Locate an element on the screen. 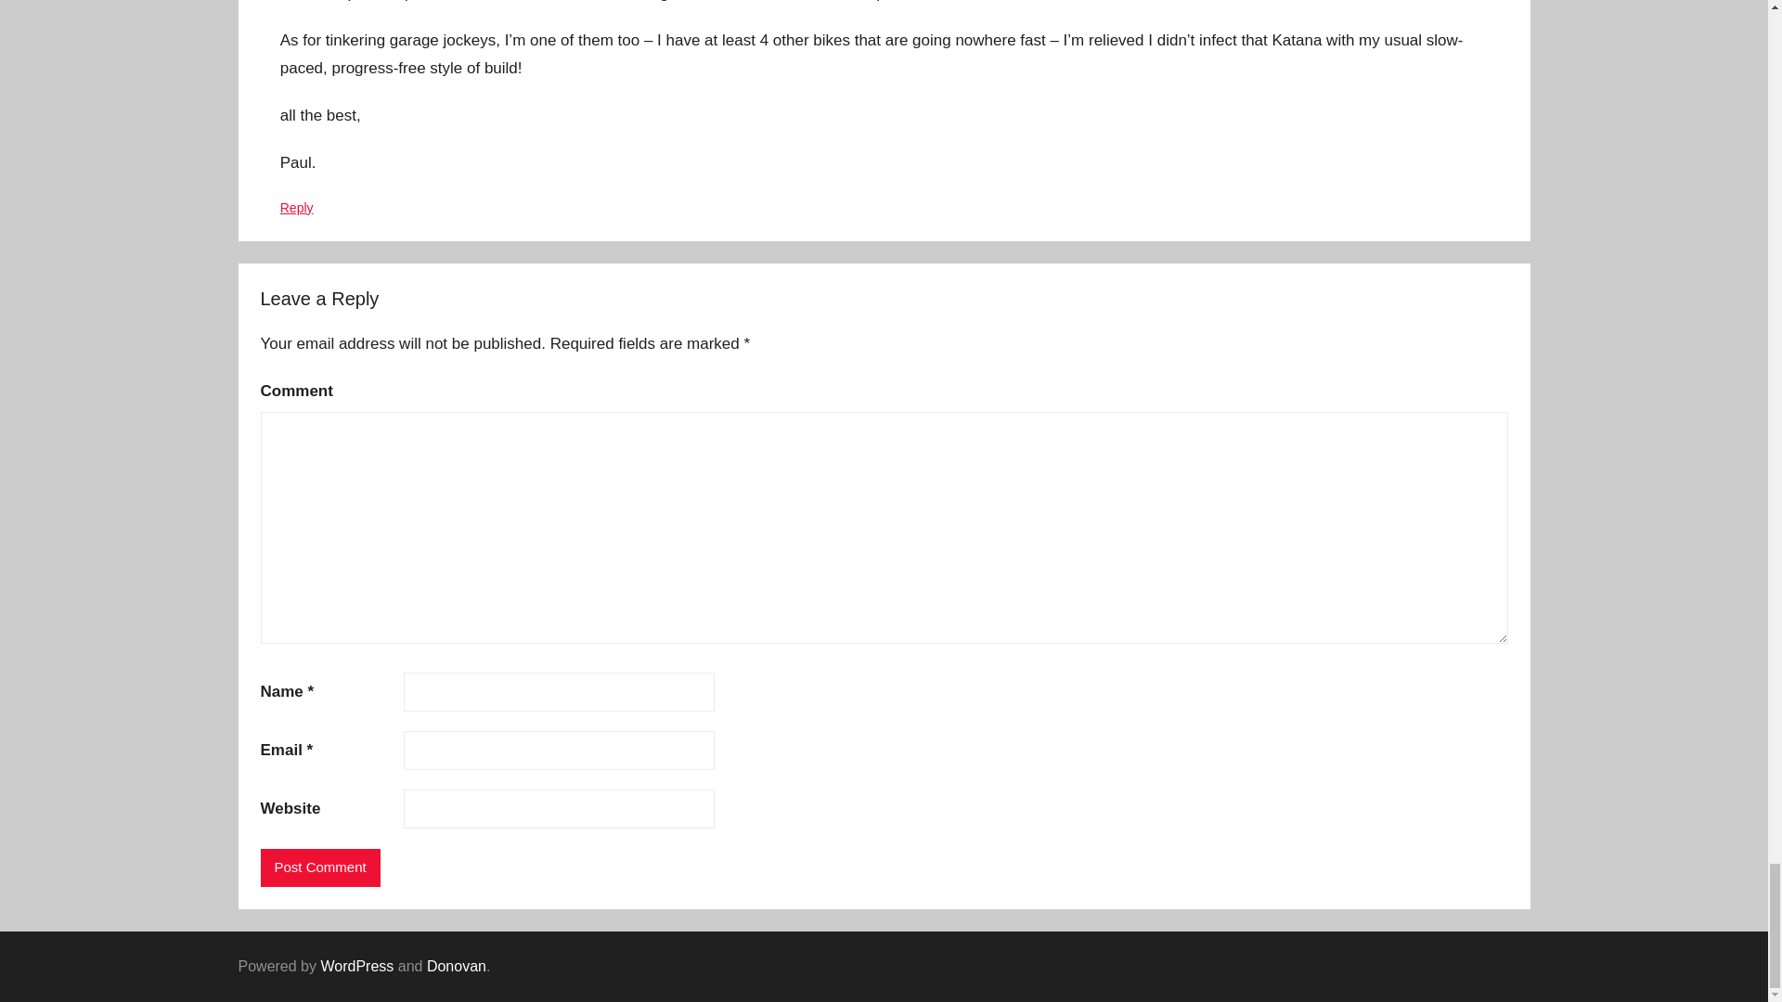 The image size is (1782, 1002). Donovan WordPress Theme is located at coordinates (457, 965).